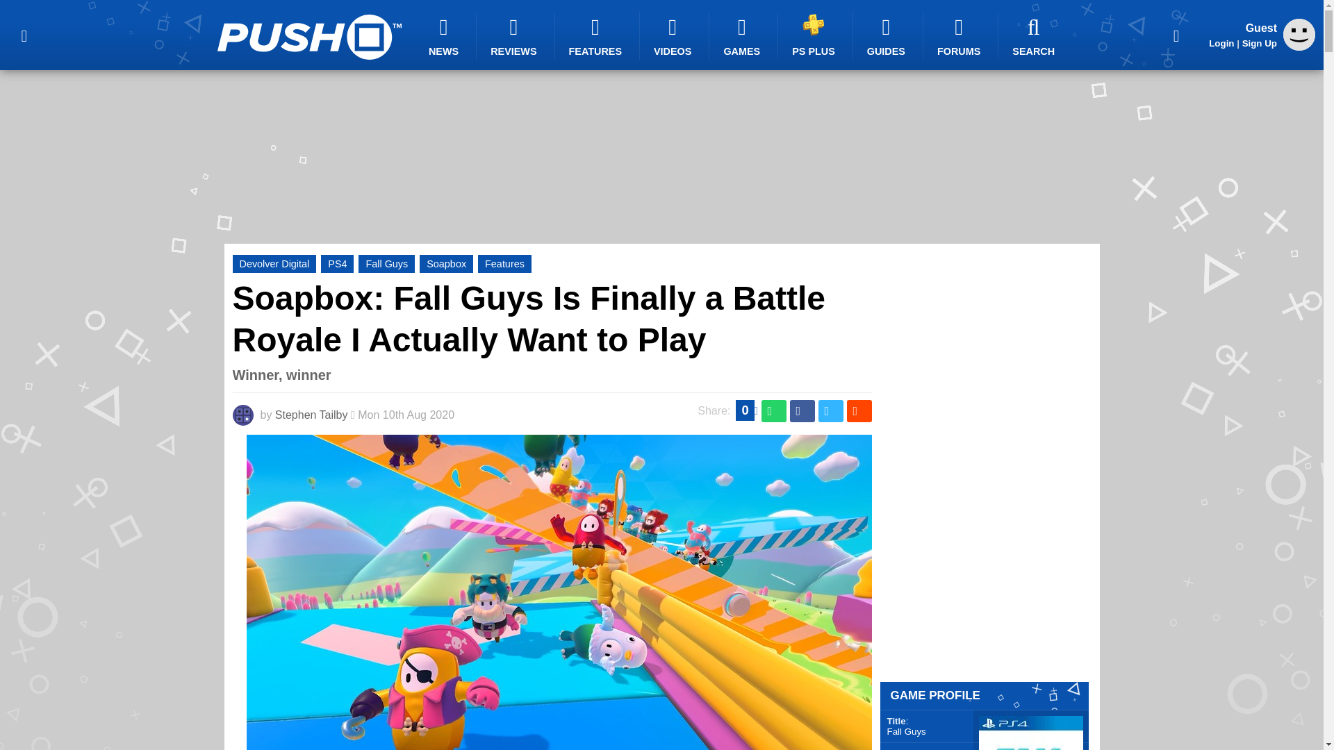 Image resolution: width=1334 pixels, height=750 pixels. Describe the element at coordinates (308, 37) in the screenshot. I see `Push Square` at that location.